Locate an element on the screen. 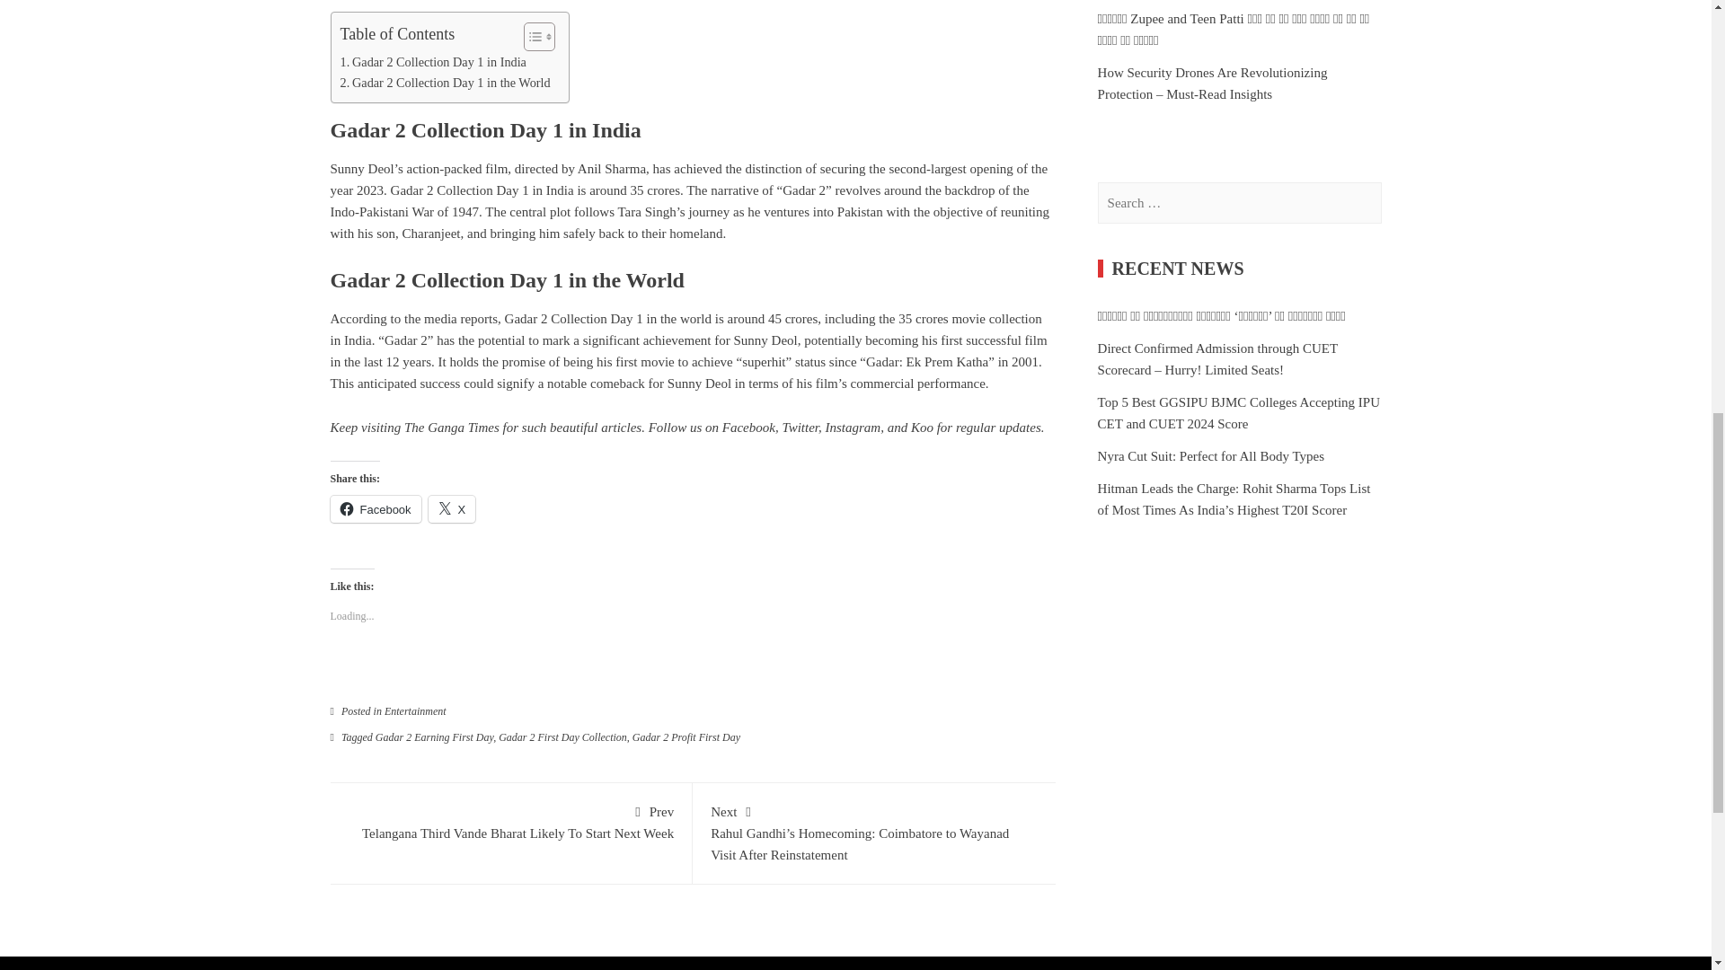  Twitter is located at coordinates (510, 821).